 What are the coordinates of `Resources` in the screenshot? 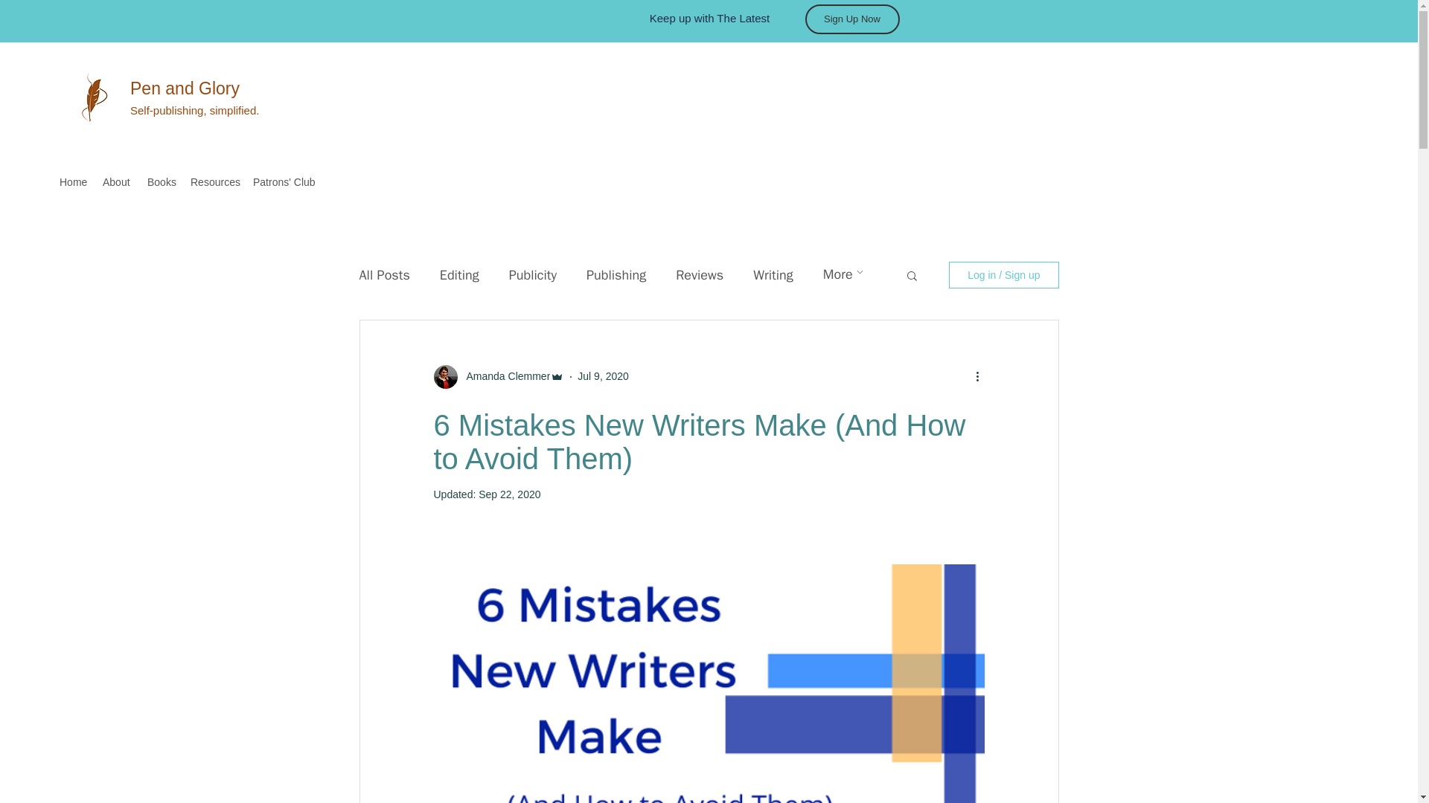 It's located at (214, 182).